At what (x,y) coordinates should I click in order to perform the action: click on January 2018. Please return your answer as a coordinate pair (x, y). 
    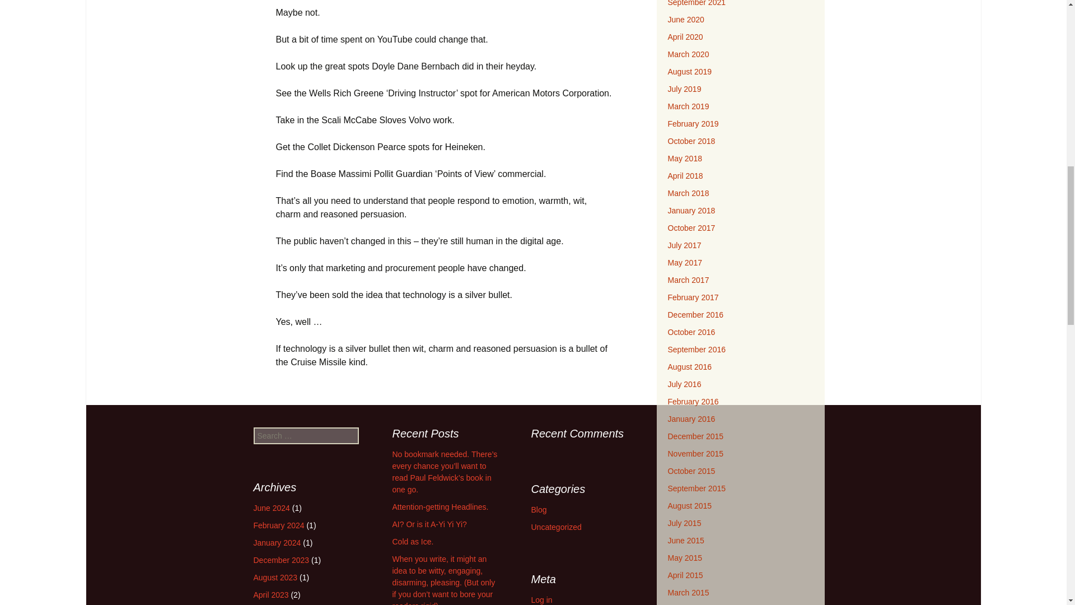
    Looking at the image, I should click on (691, 211).